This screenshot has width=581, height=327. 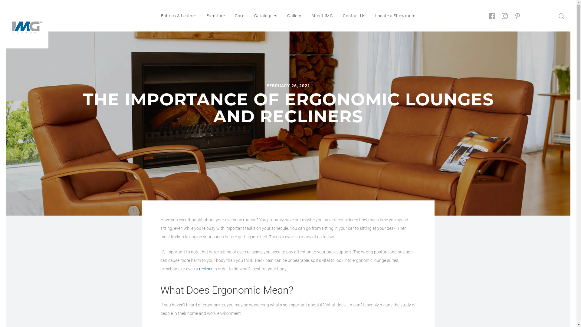 I want to click on Instagram, so click(x=505, y=16).